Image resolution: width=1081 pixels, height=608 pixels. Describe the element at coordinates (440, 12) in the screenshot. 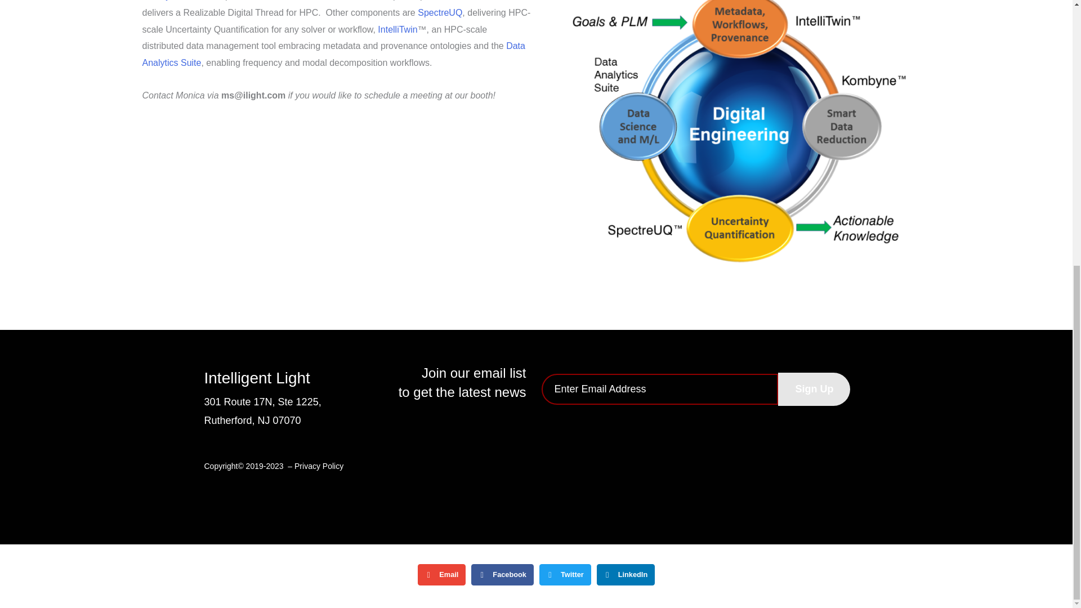

I see `SpectreUQ` at that location.